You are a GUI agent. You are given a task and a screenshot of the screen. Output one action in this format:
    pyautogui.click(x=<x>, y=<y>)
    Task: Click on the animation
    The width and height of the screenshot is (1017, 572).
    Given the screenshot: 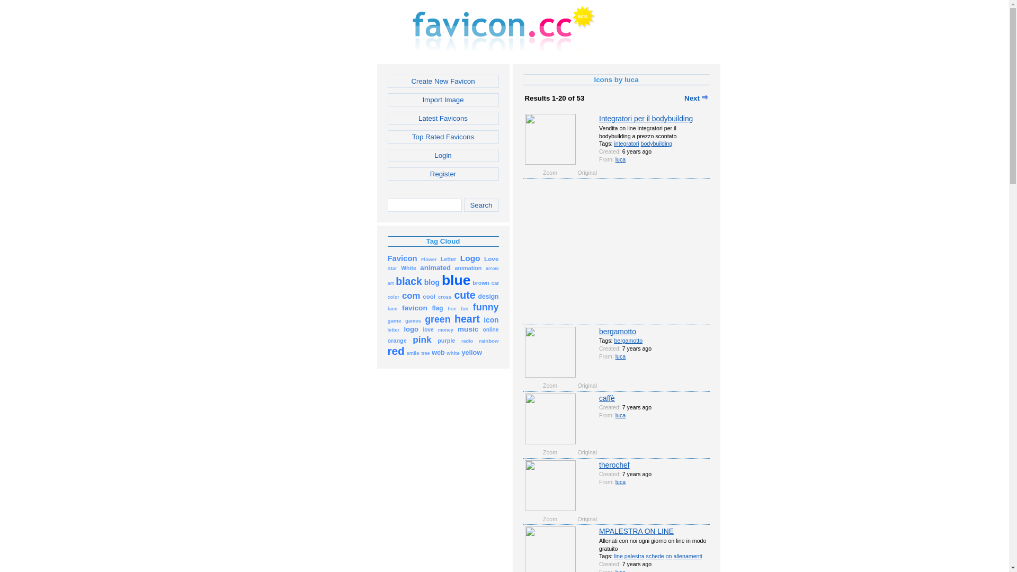 What is the action you would take?
    pyautogui.click(x=468, y=268)
    